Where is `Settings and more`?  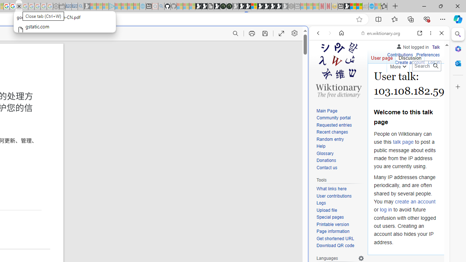
Settings and more is located at coordinates (295, 33).